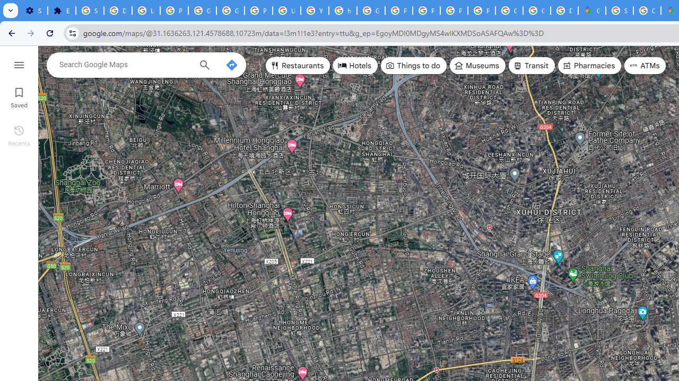 This screenshot has width=679, height=381. I want to click on Menu, so click(19, 63).